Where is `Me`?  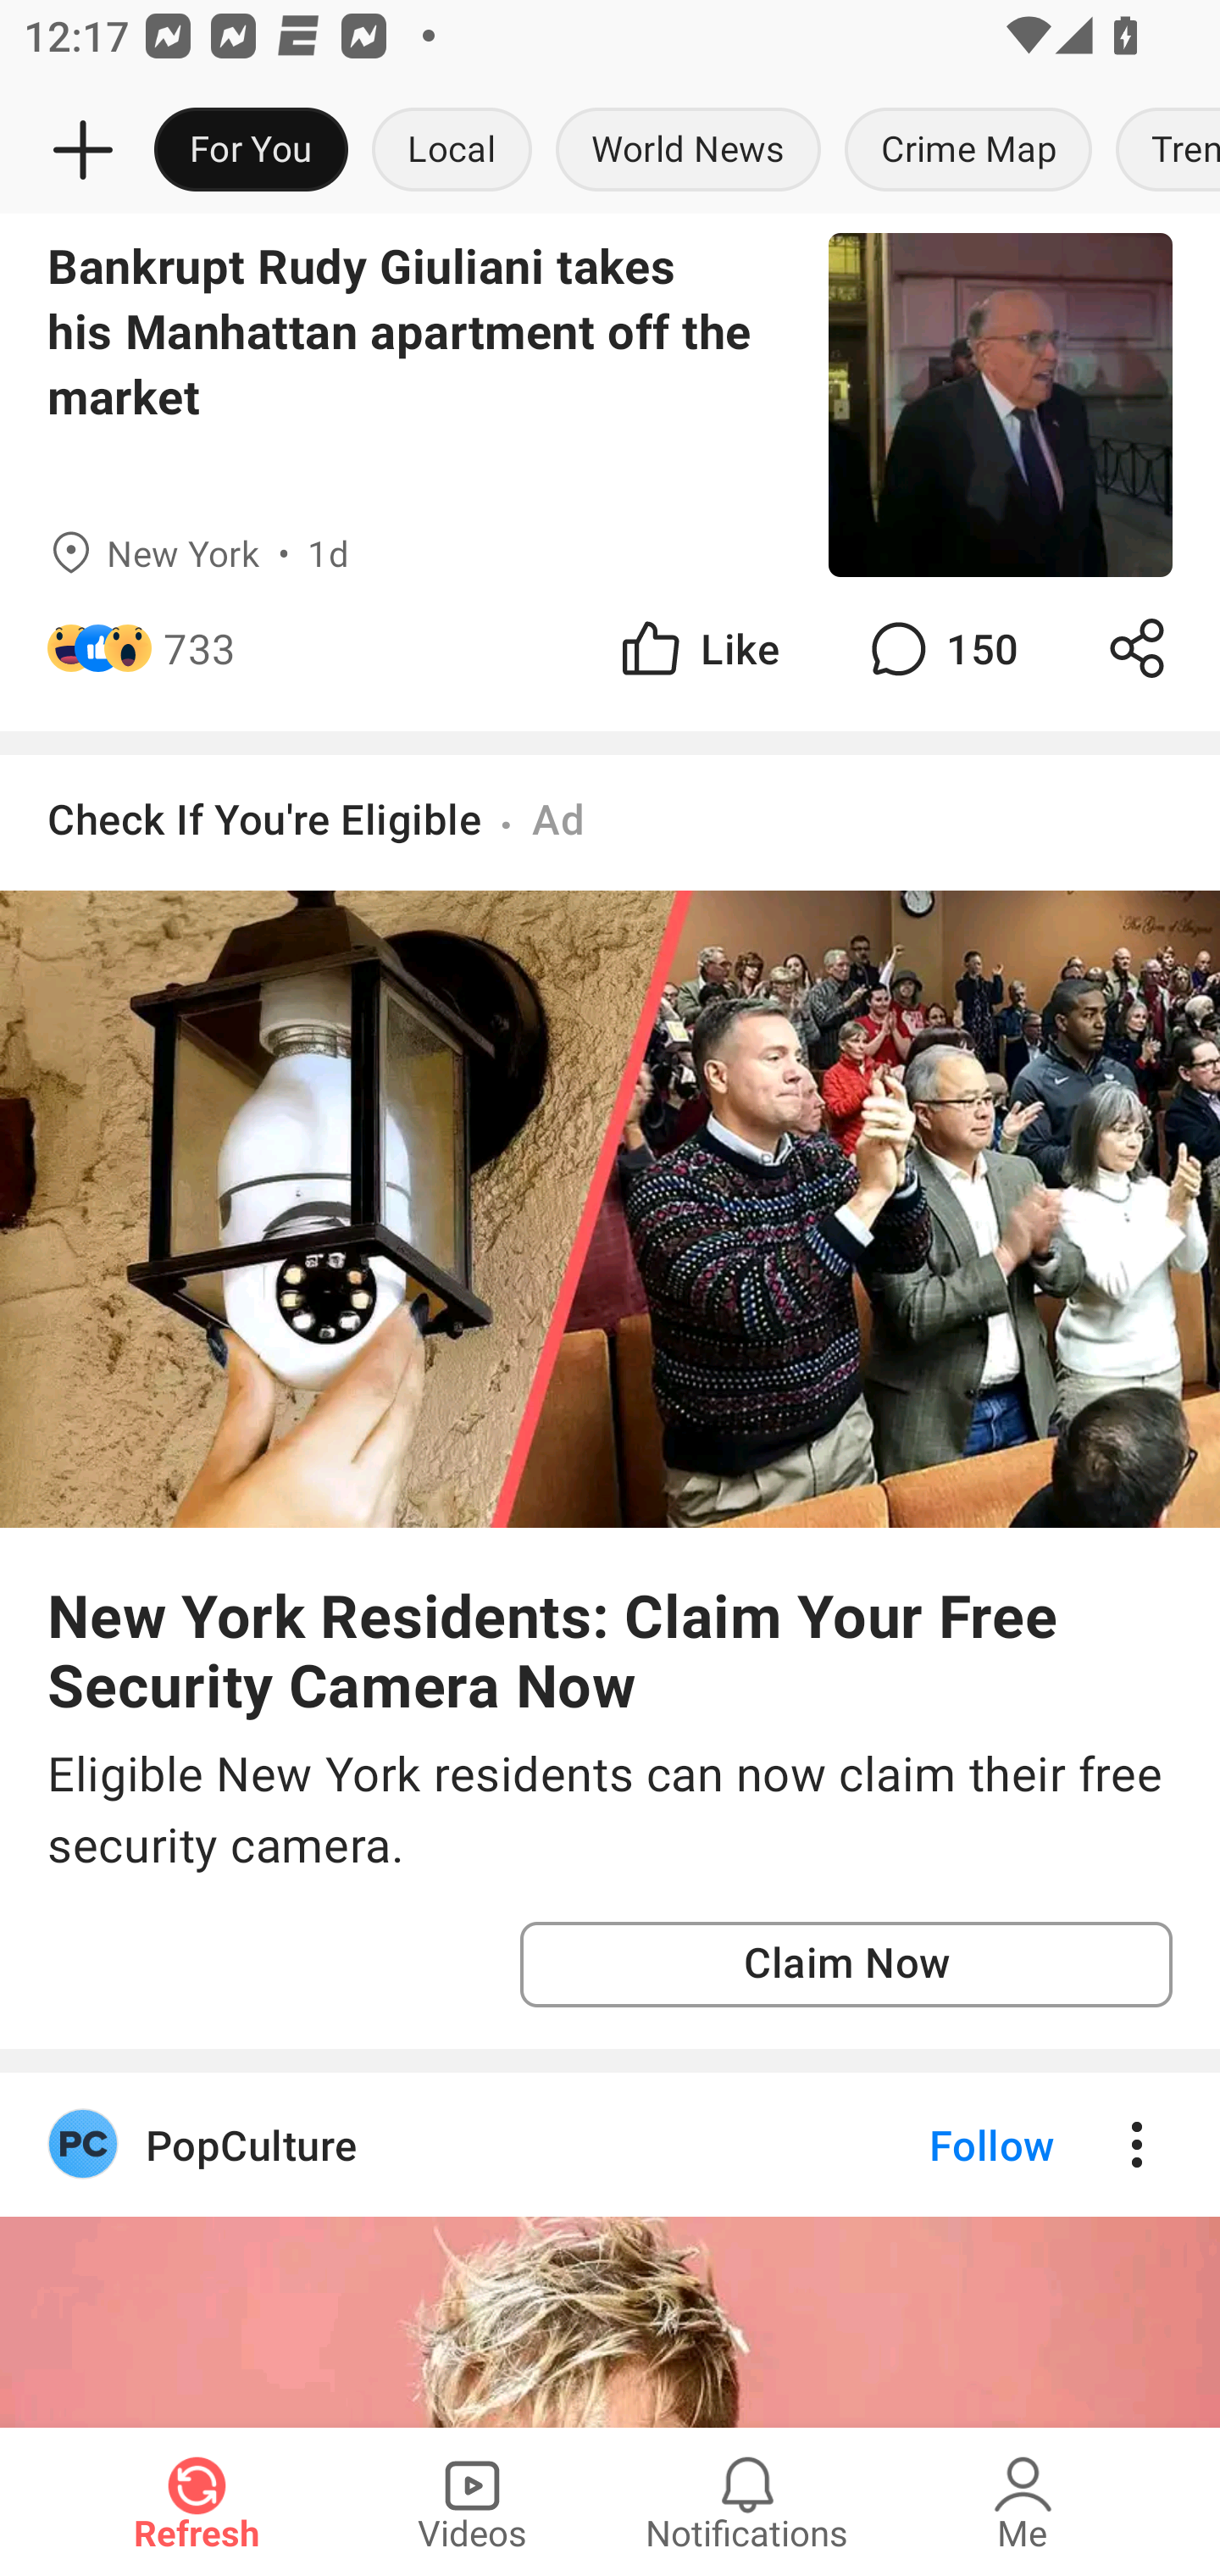
Me is located at coordinates (1023, 2501).